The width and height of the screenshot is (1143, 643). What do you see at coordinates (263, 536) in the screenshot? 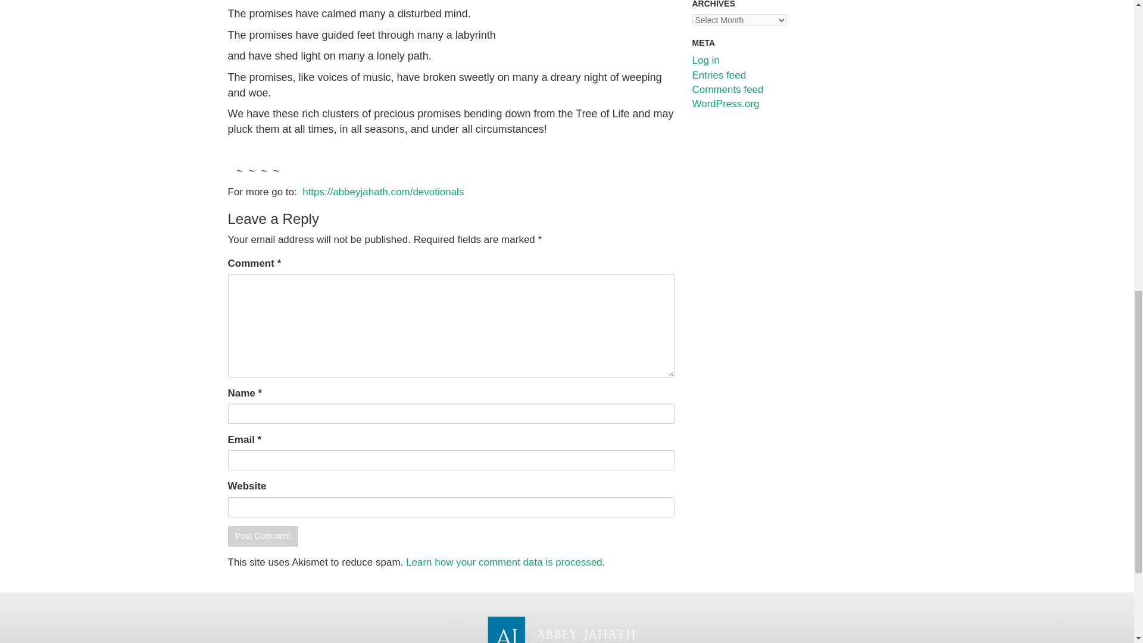
I see `Post Comment` at bounding box center [263, 536].